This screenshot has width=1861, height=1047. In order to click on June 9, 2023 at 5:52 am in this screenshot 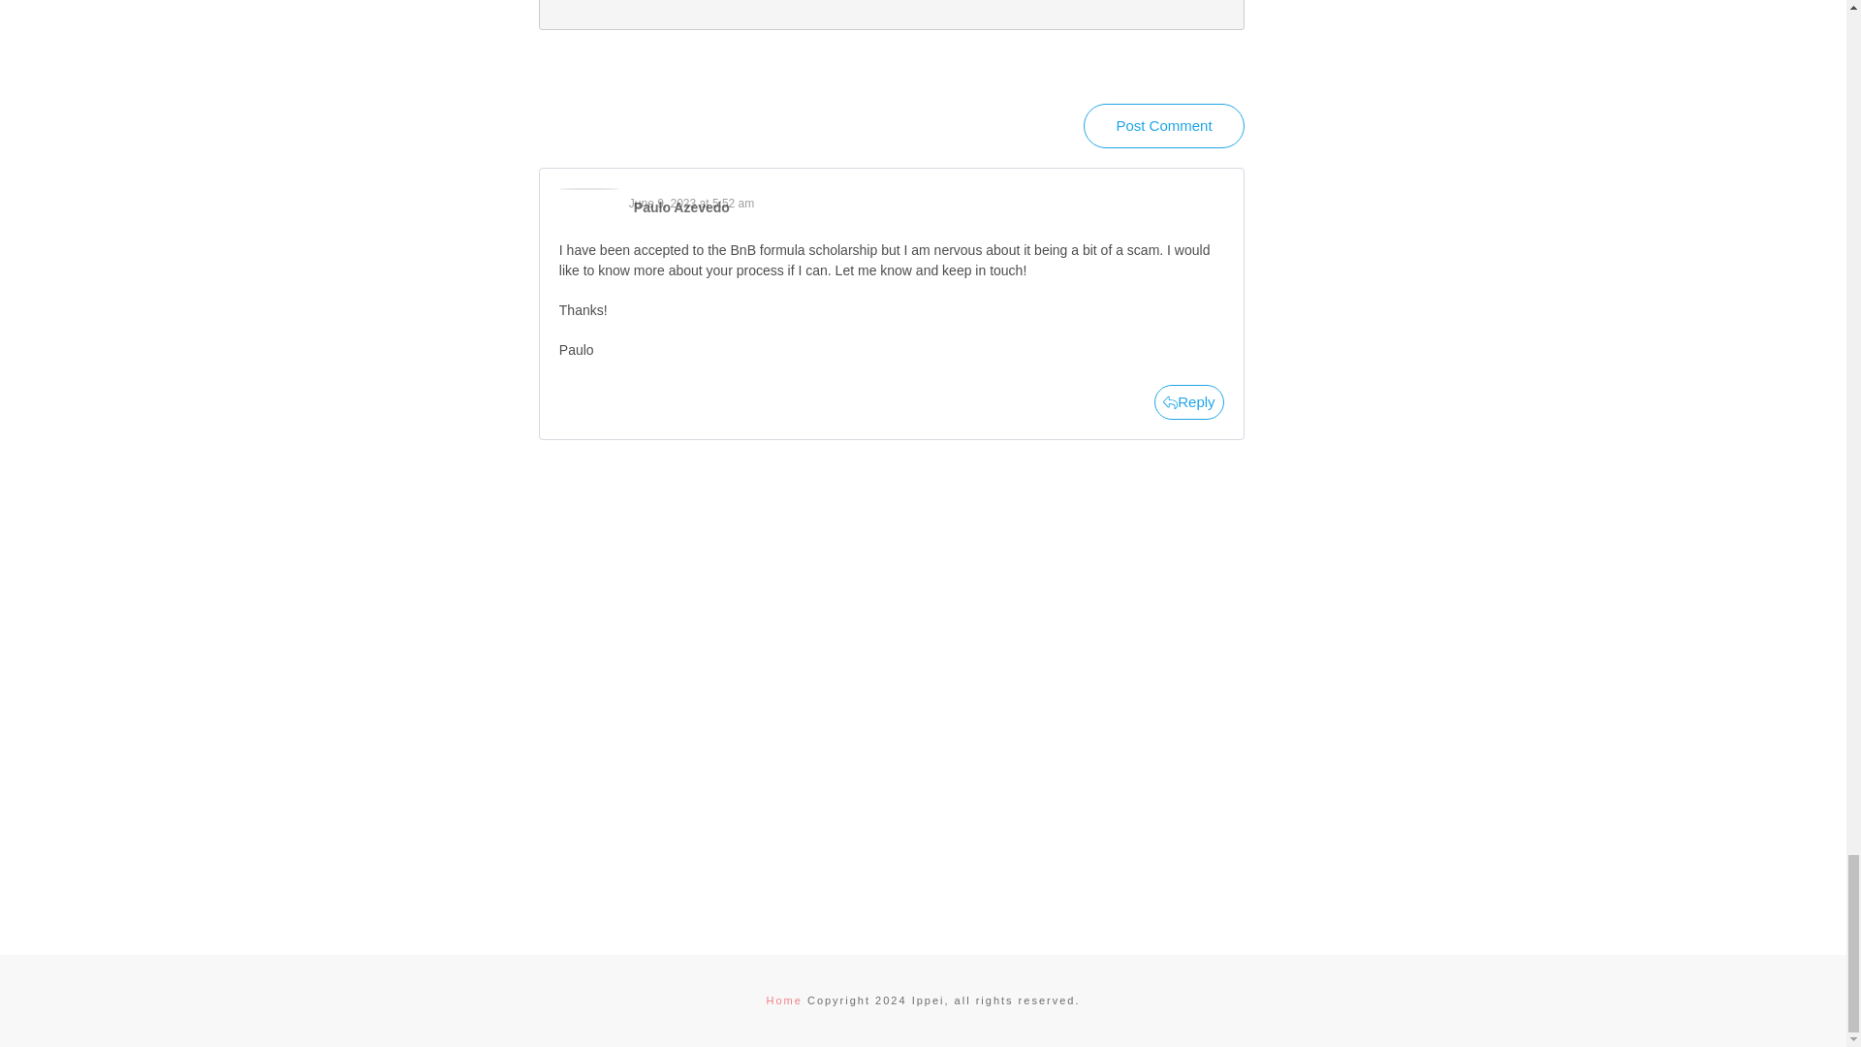, I will do `click(690, 204)`.